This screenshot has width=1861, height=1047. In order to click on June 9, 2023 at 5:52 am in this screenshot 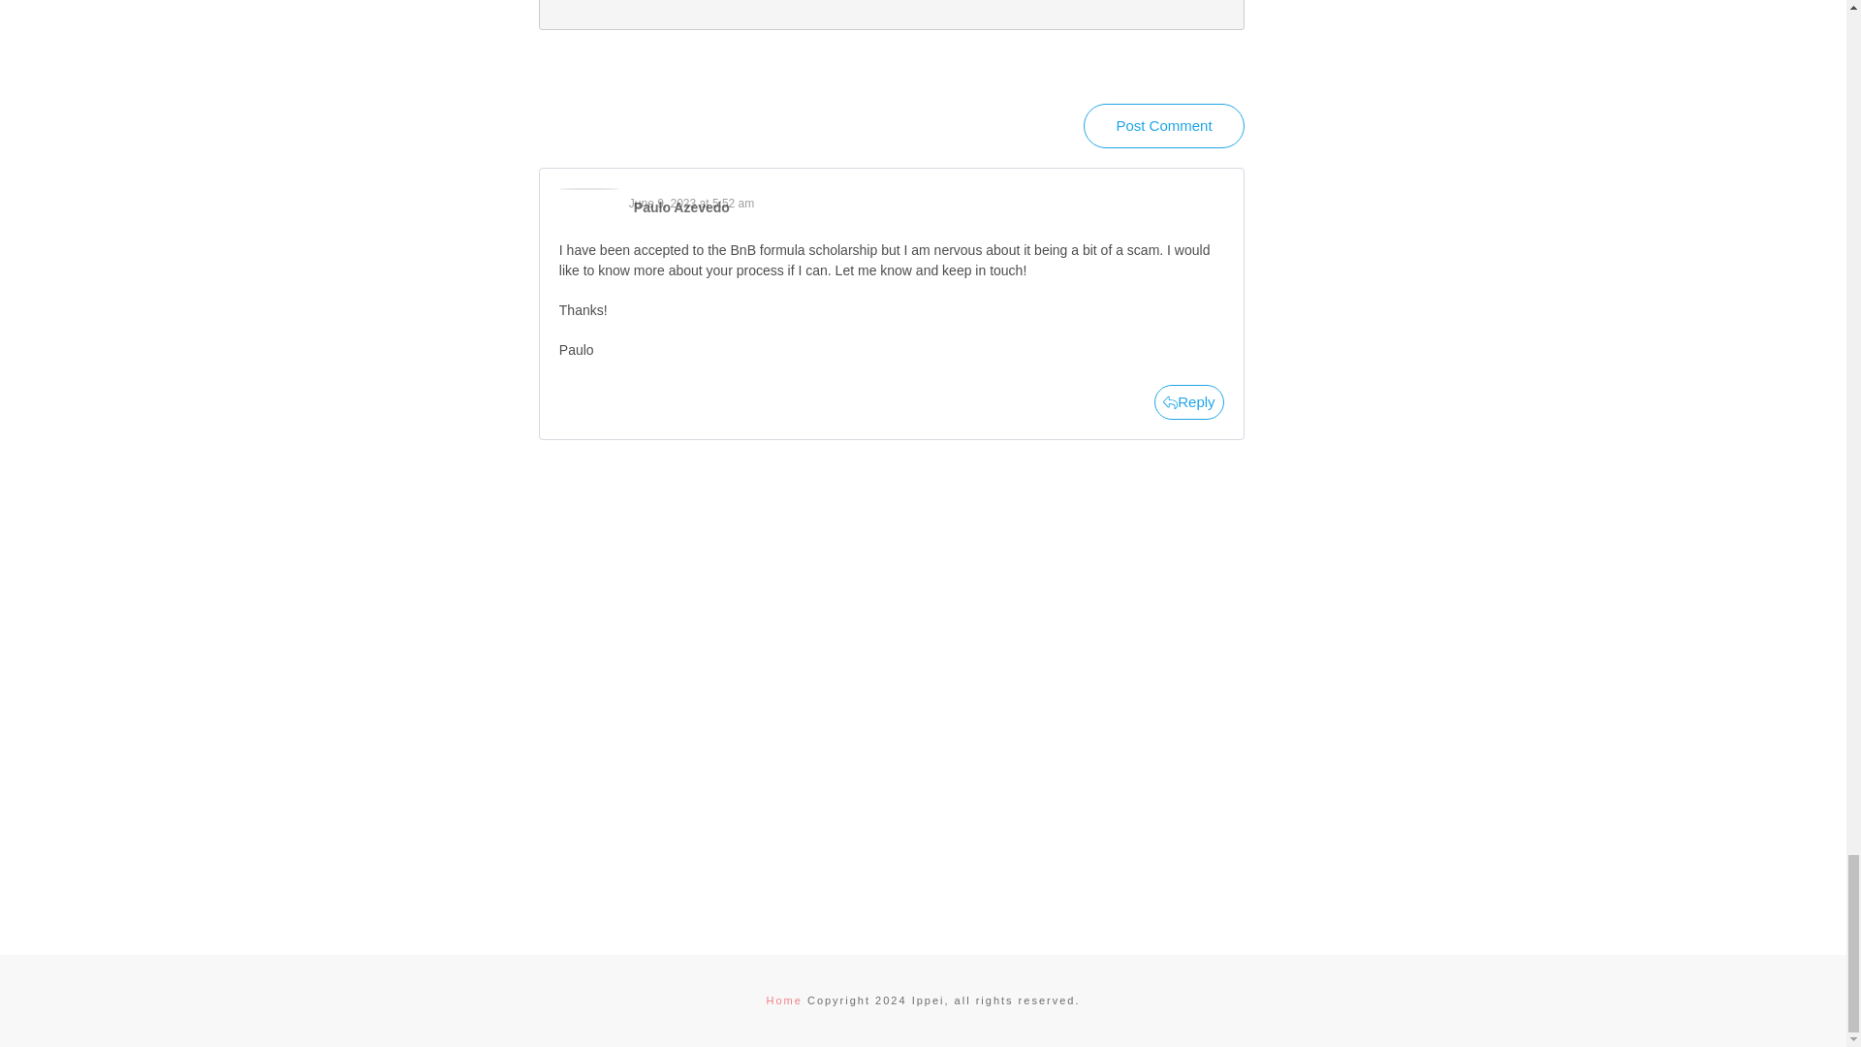, I will do `click(690, 204)`.